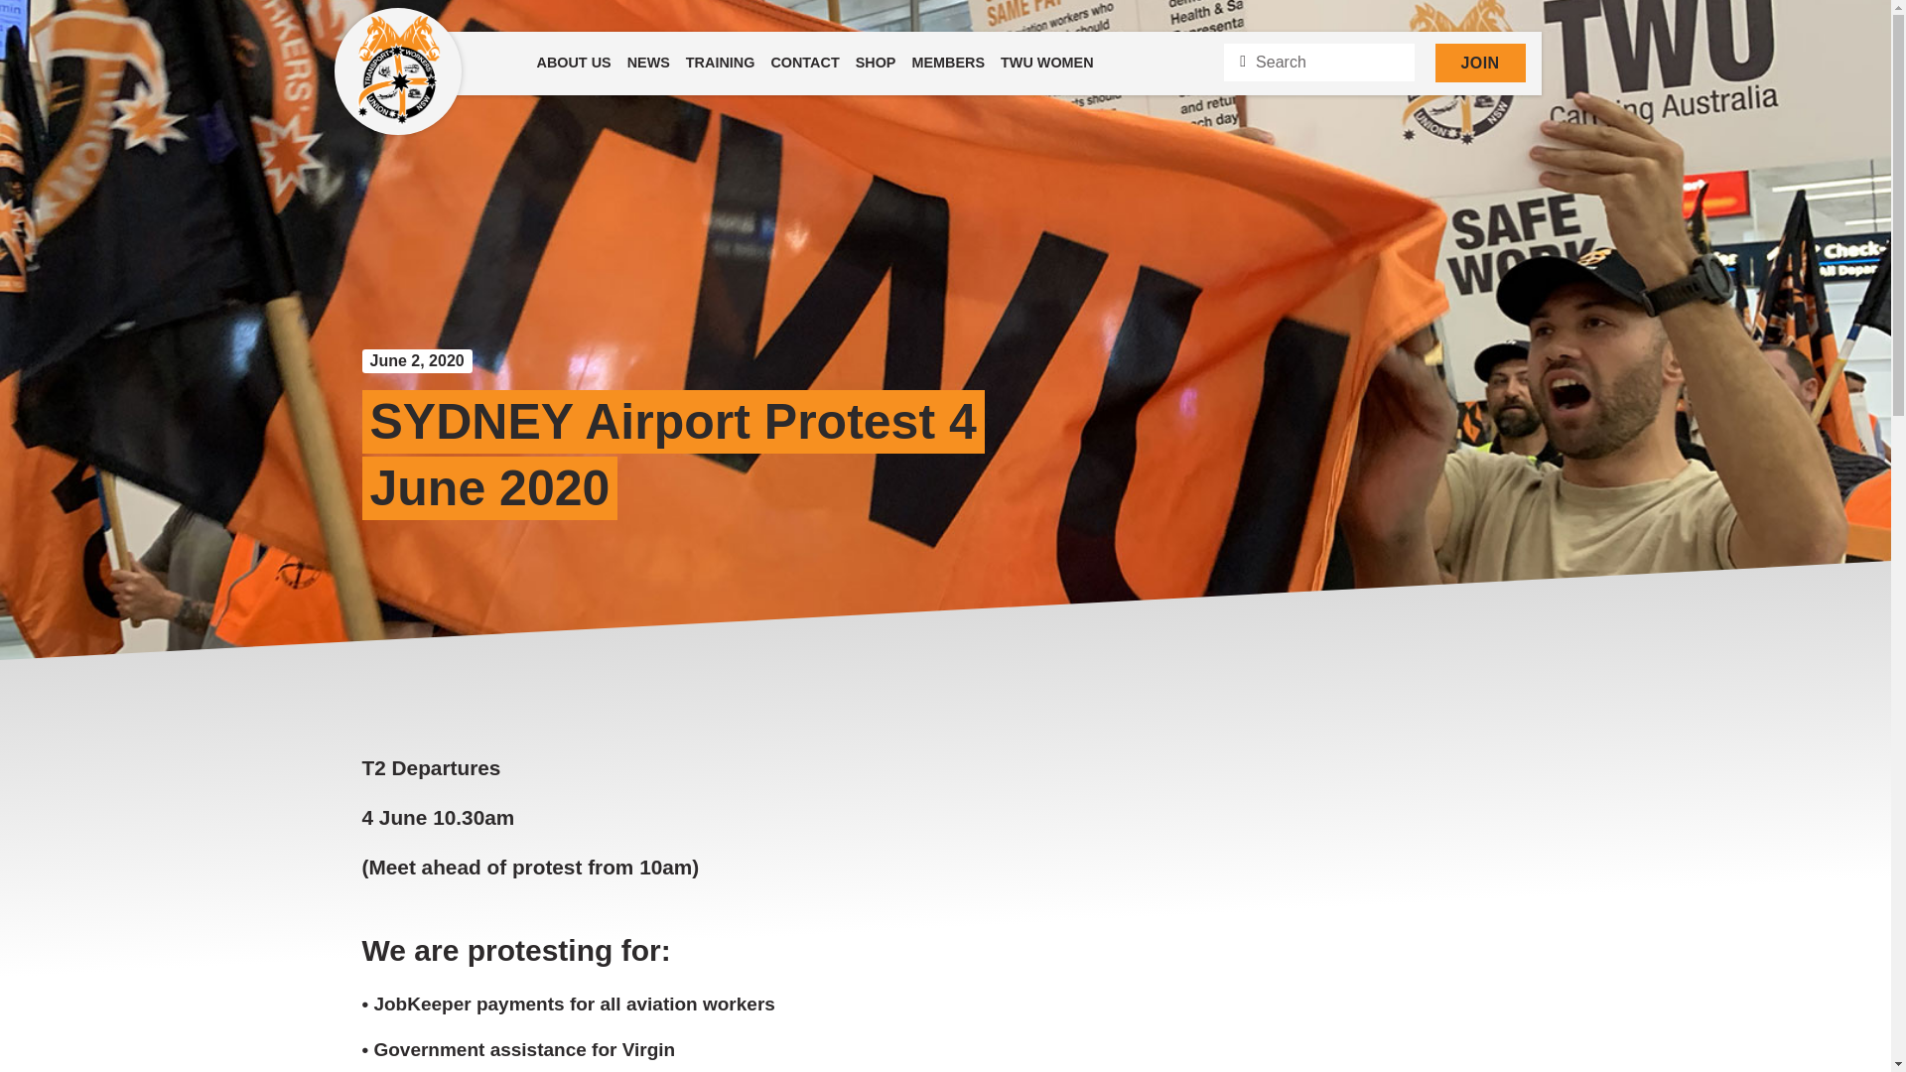 This screenshot has height=1072, width=1906. Describe the element at coordinates (1480, 64) in the screenshot. I see `JOIN` at that location.